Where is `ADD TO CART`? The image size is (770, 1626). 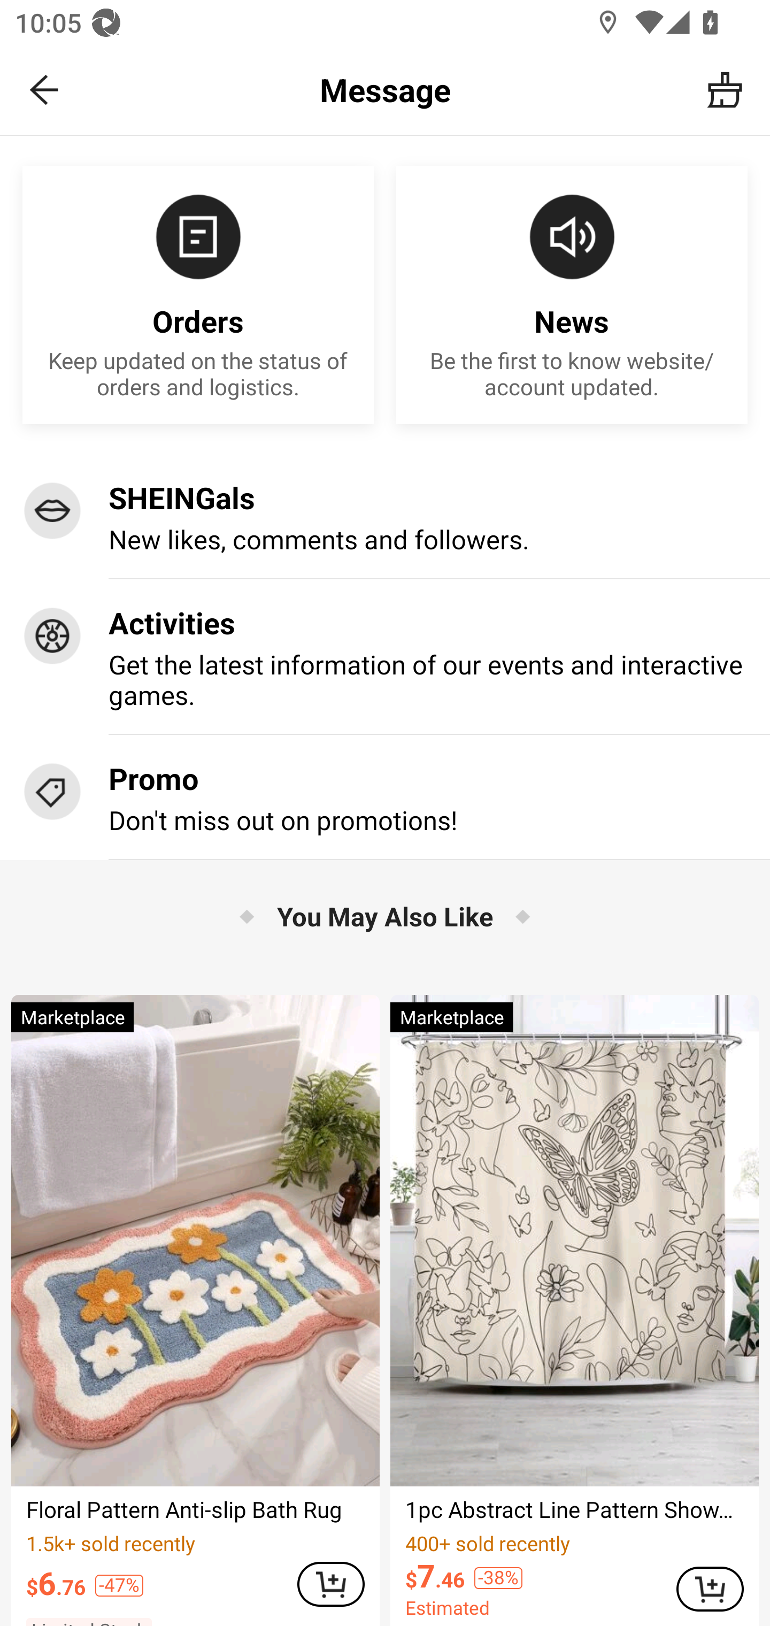
ADD TO CART is located at coordinates (710, 1589).